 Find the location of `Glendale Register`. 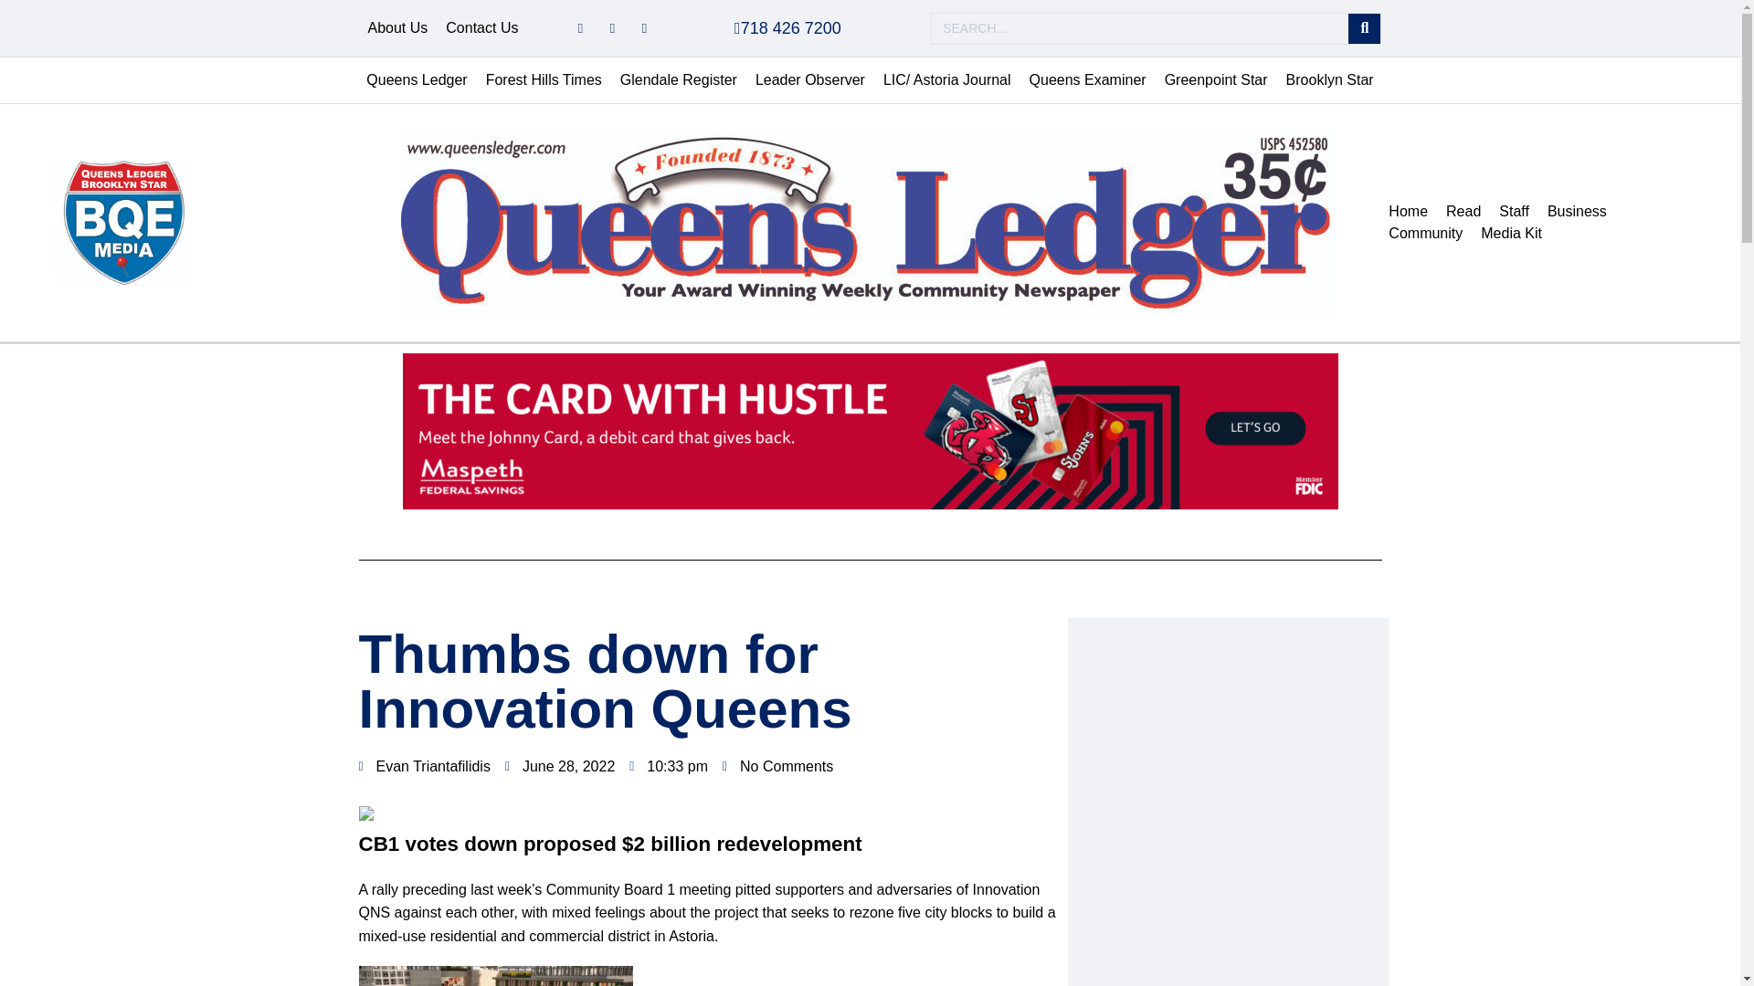

Glendale Register is located at coordinates (678, 80).